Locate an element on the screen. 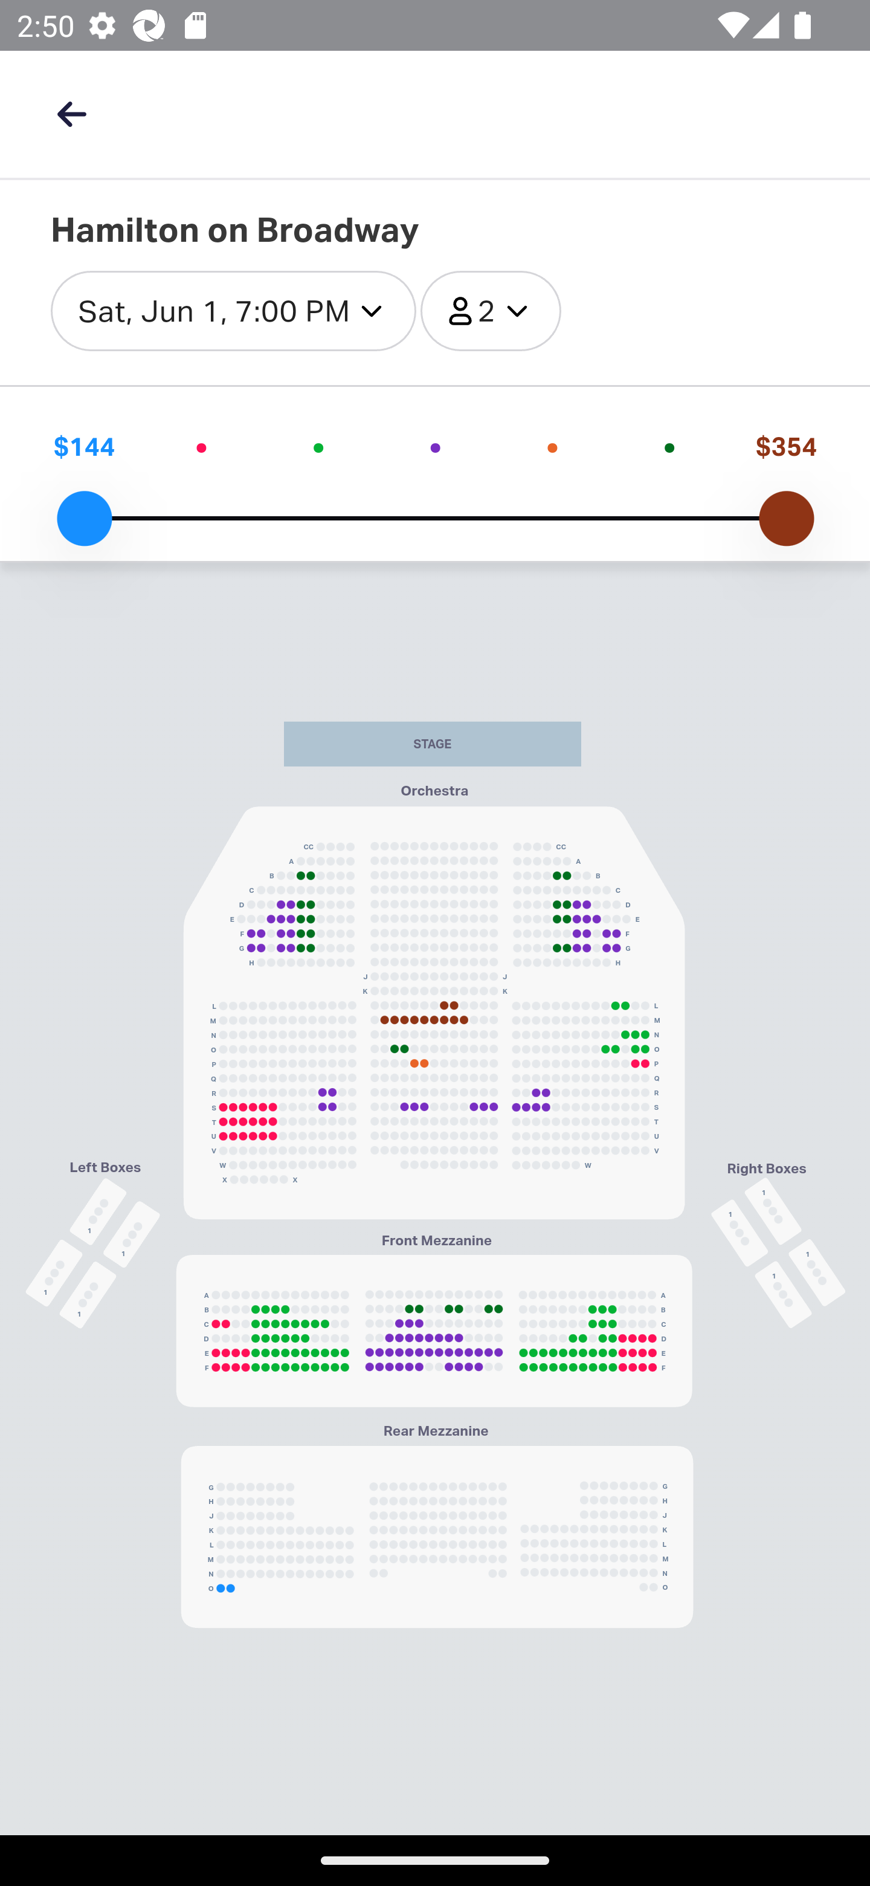  $144 is located at coordinates (83, 446).